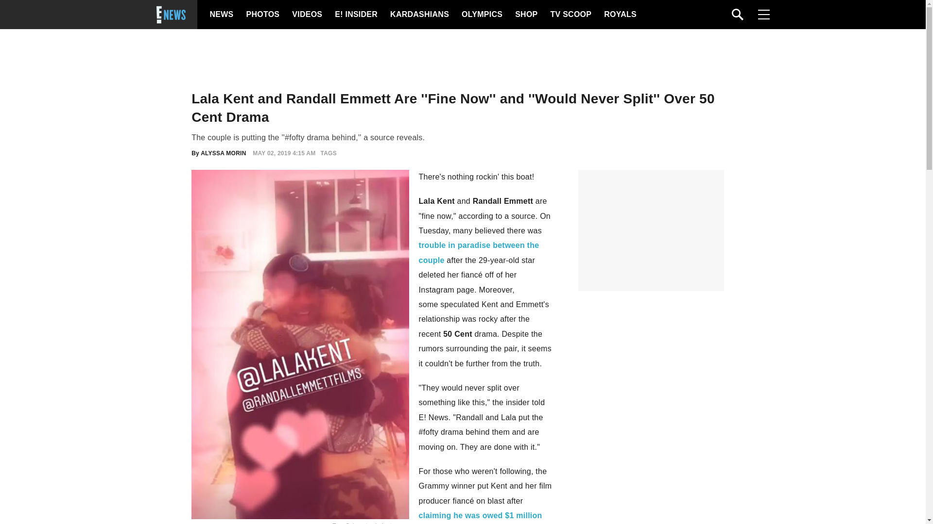  Describe the element at coordinates (525, 15) in the screenshot. I see `SHOP` at that location.